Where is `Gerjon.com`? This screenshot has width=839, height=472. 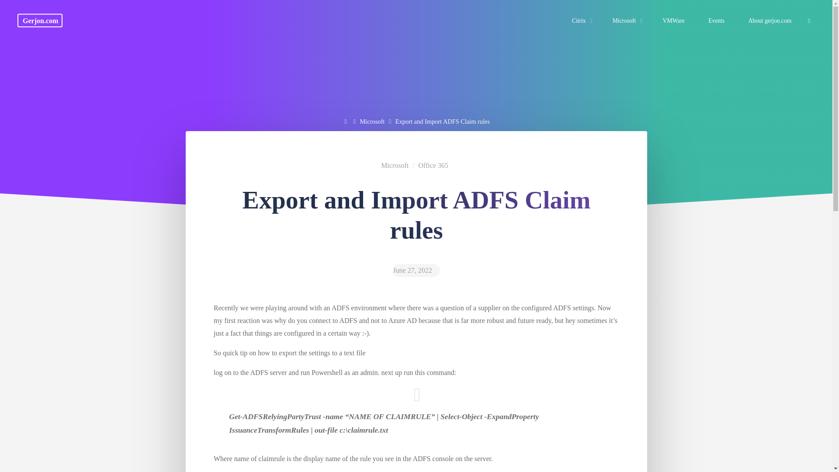 Gerjon.com is located at coordinates (40, 20).